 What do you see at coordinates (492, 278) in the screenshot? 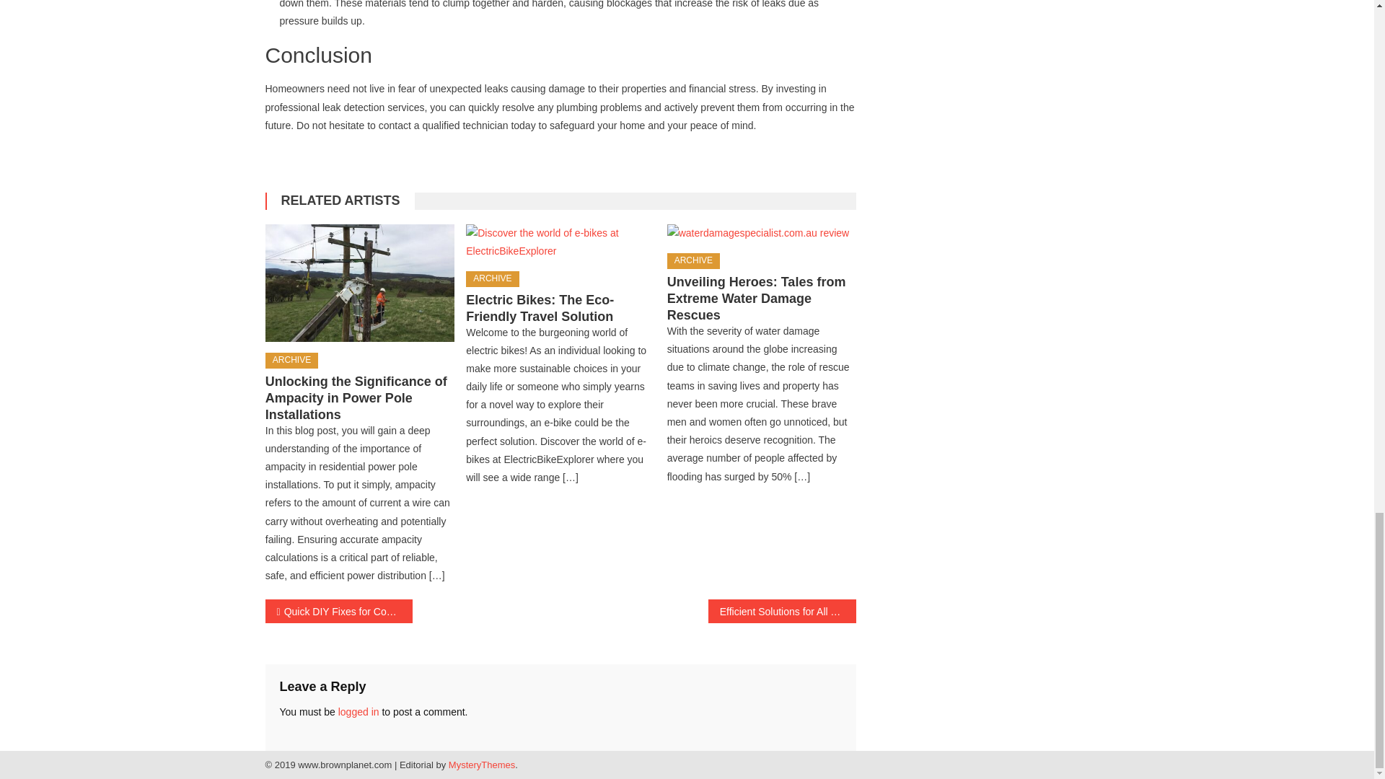
I see `ARCHIVE` at bounding box center [492, 278].